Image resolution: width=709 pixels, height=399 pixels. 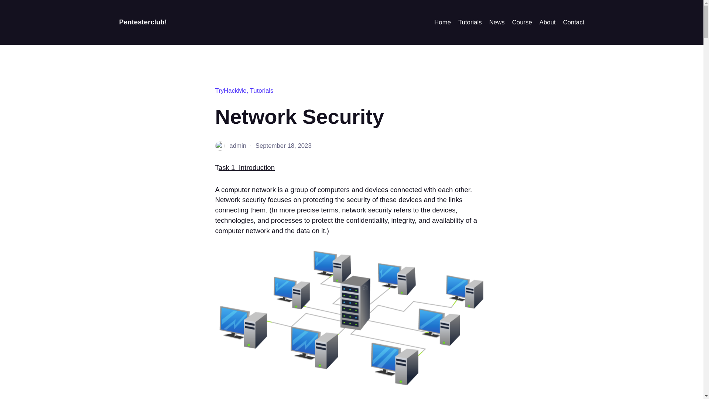 What do you see at coordinates (247, 167) in the screenshot?
I see `ask 1  Introduction` at bounding box center [247, 167].